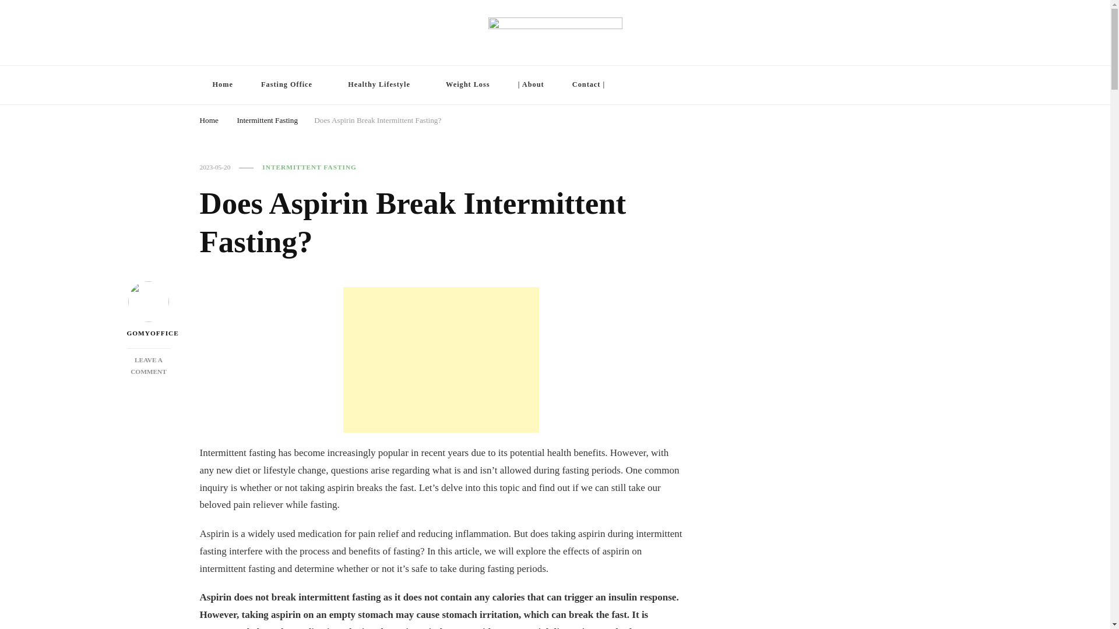  I want to click on 2023-05-20, so click(382, 85).